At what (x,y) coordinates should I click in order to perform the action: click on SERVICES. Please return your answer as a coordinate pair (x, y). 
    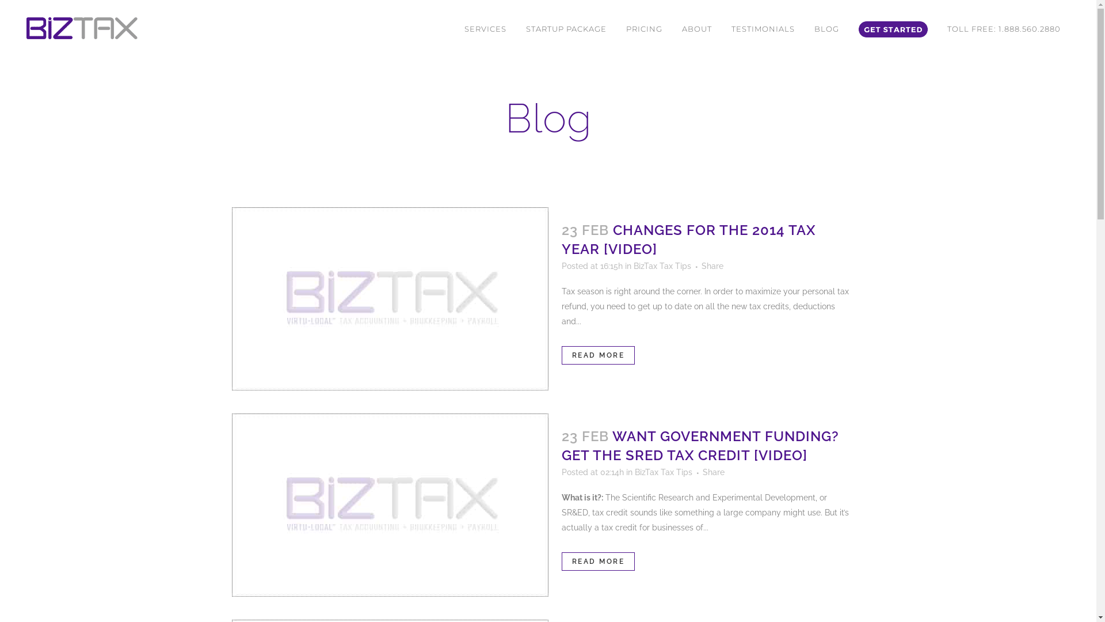
    Looking at the image, I should click on (251, 447).